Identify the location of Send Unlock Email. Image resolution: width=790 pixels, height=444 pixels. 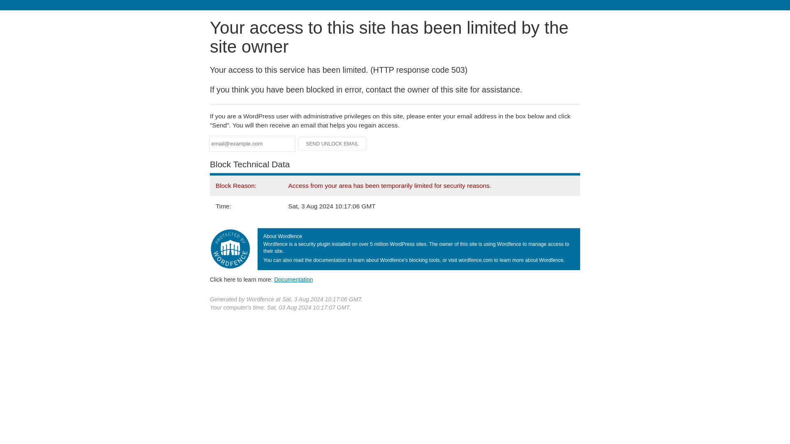
(332, 144).